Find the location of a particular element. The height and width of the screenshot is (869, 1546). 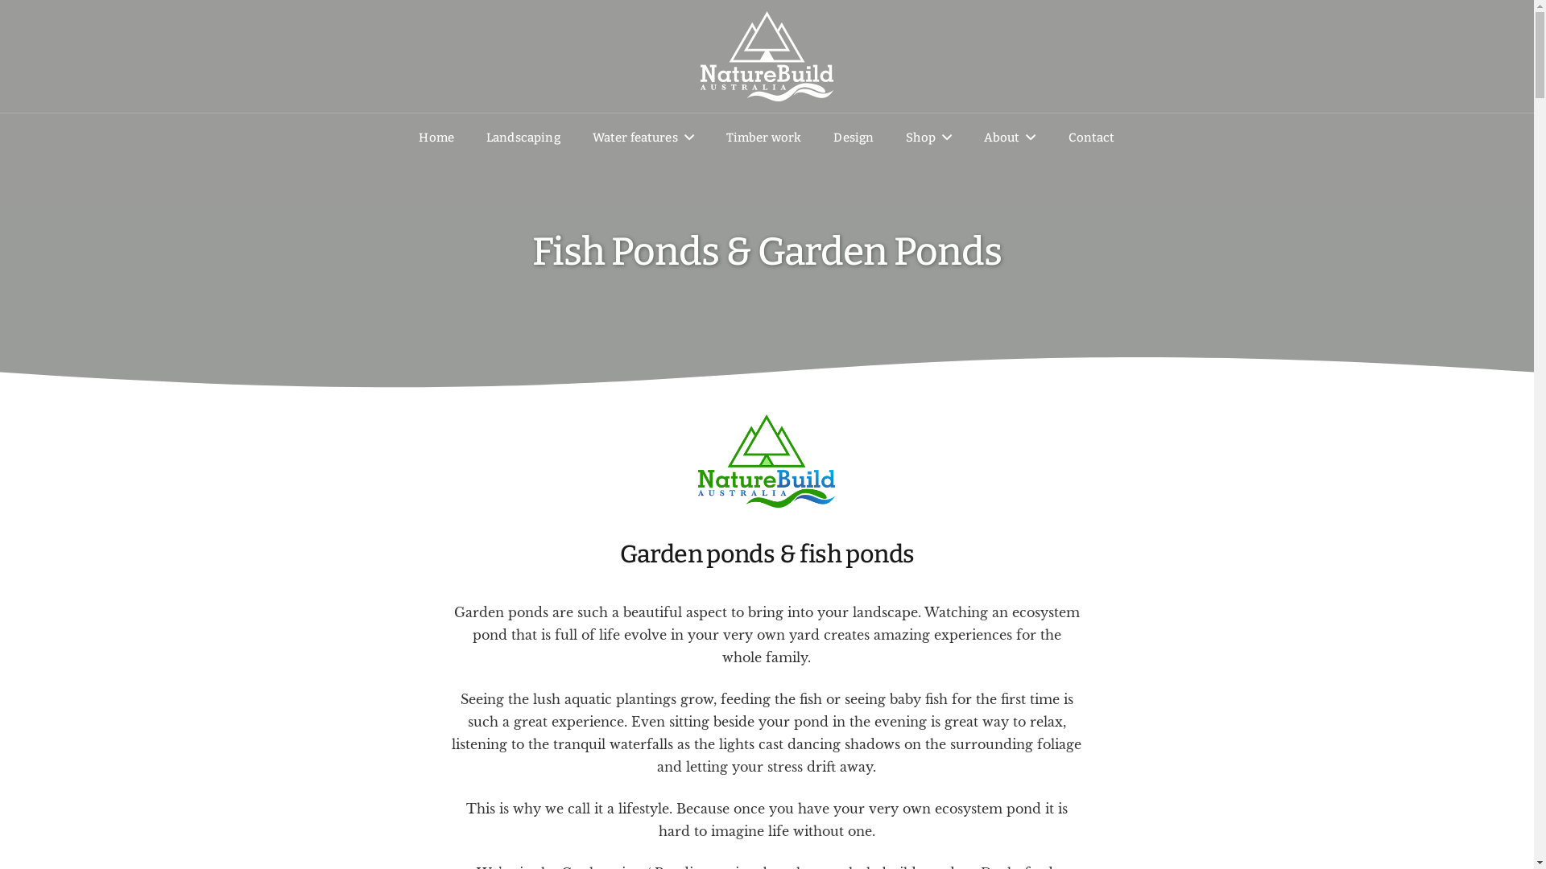

Landscaping is located at coordinates (523, 138).